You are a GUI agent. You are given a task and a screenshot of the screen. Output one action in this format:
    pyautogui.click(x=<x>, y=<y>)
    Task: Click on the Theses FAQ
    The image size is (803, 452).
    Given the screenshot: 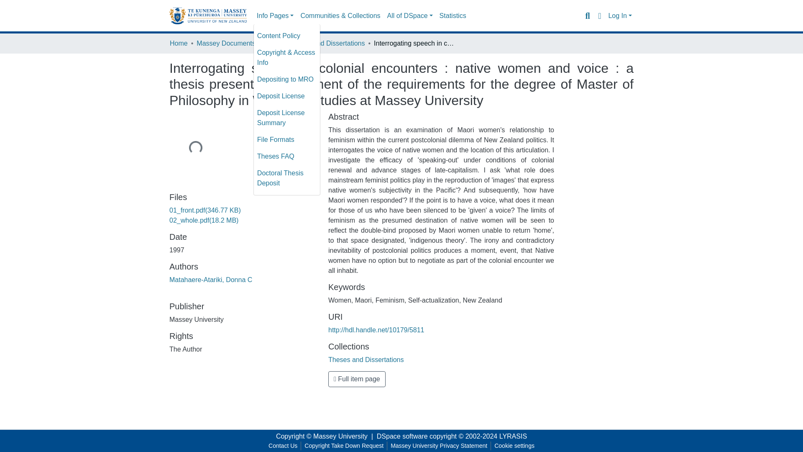 What is the action you would take?
    pyautogui.click(x=286, y=157)
    